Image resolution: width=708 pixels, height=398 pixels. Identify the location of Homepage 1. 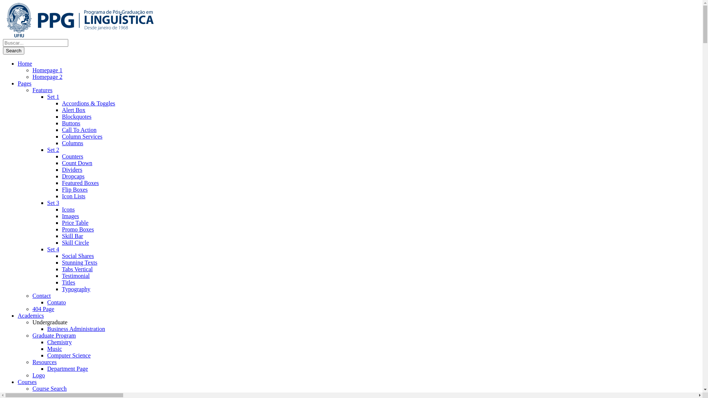
(47, 70).